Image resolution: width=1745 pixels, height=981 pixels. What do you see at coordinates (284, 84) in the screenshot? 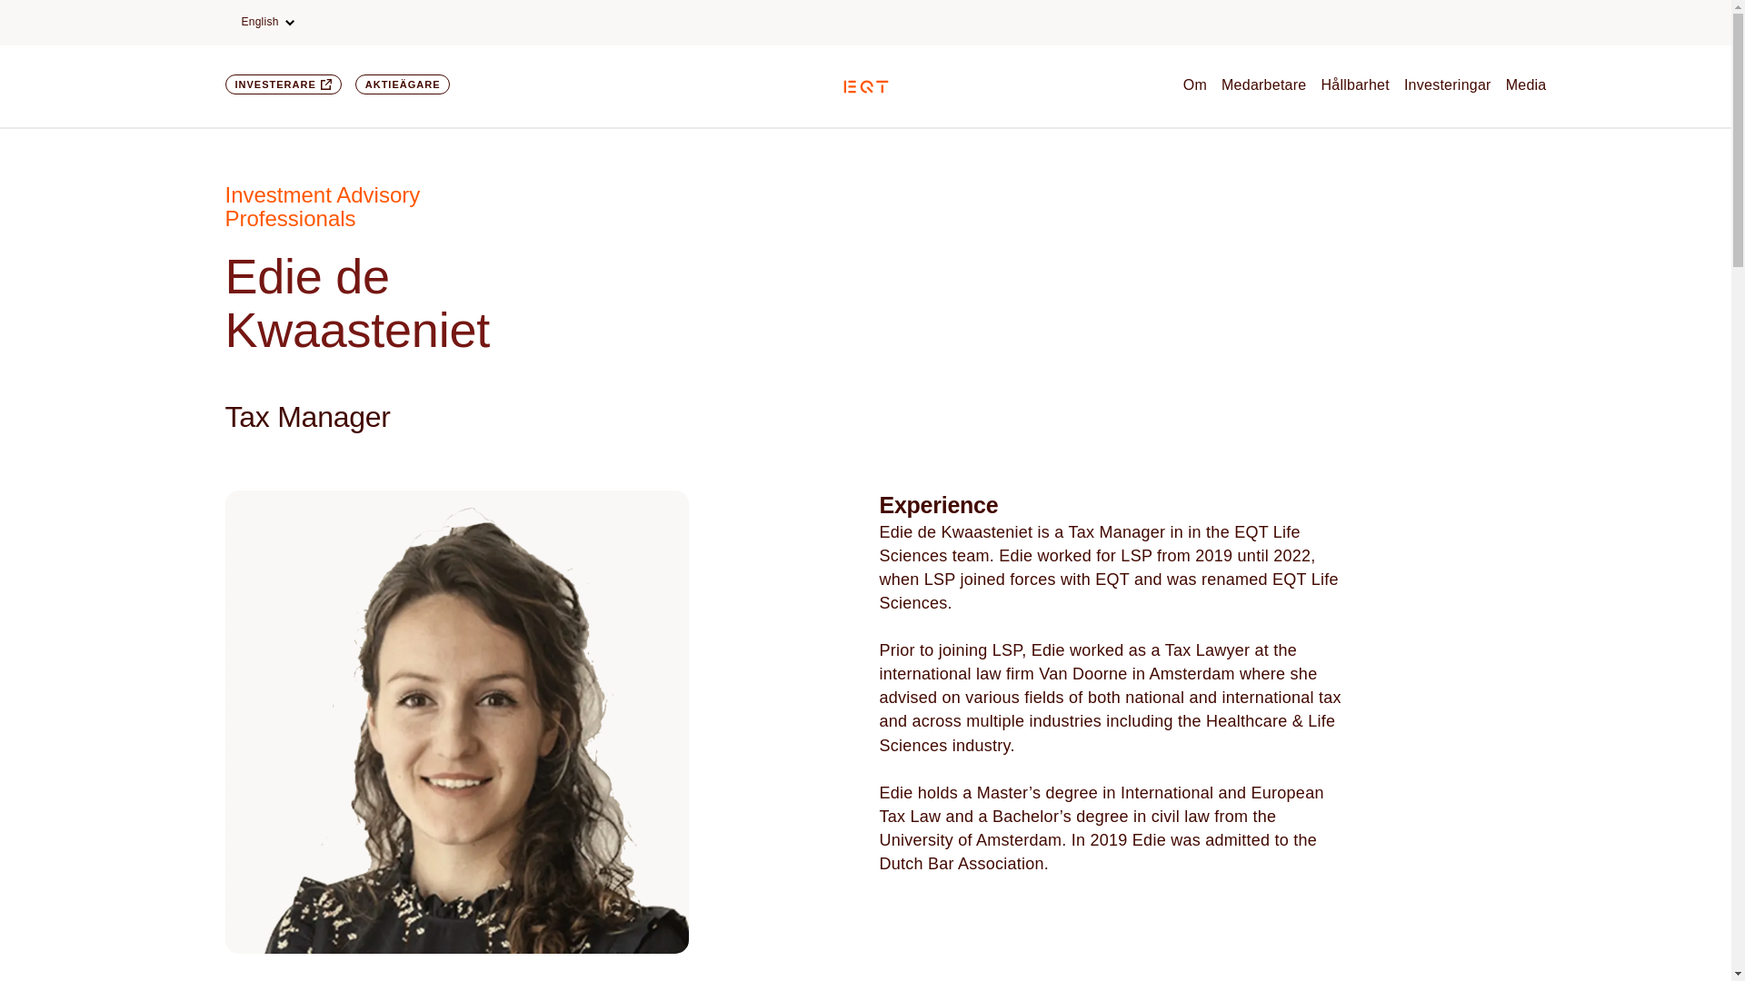
I see `INVESTERARE` at bounding box center [284, 84].